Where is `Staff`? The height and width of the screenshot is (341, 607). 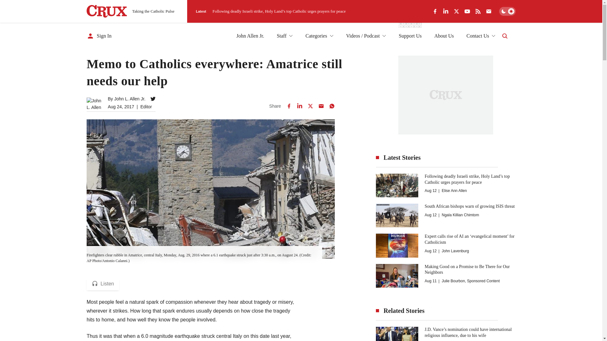
Staff is located at coordinates (285, 36).